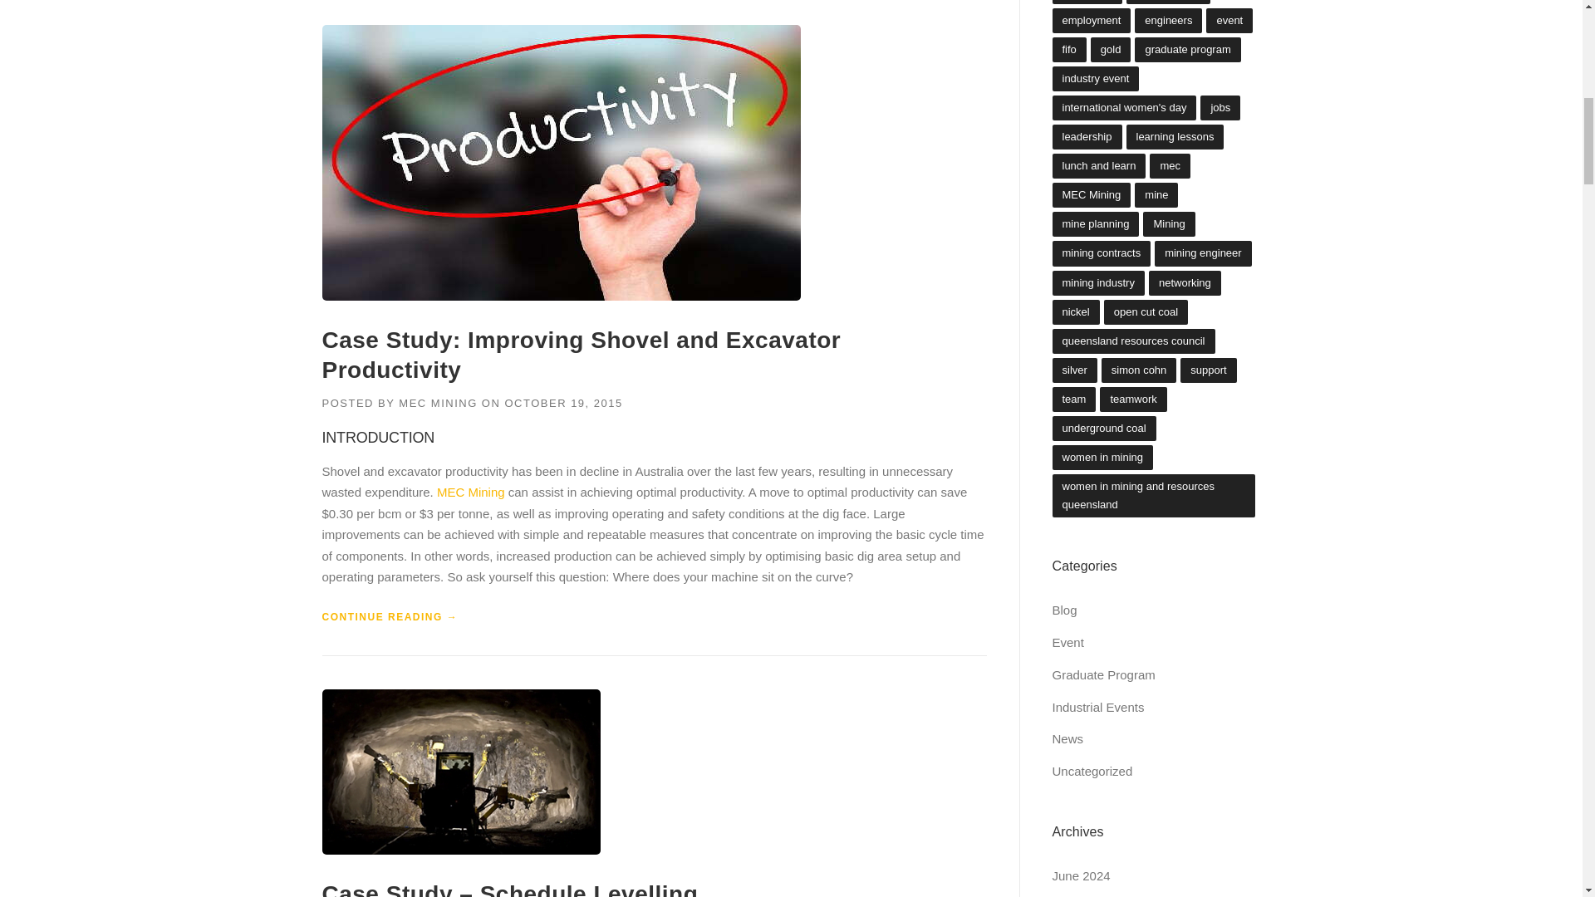 The image size is (1595, 897). Describe the element at coordinates (438, 403) in the screenshot. I see `MEC MINING` at that location.